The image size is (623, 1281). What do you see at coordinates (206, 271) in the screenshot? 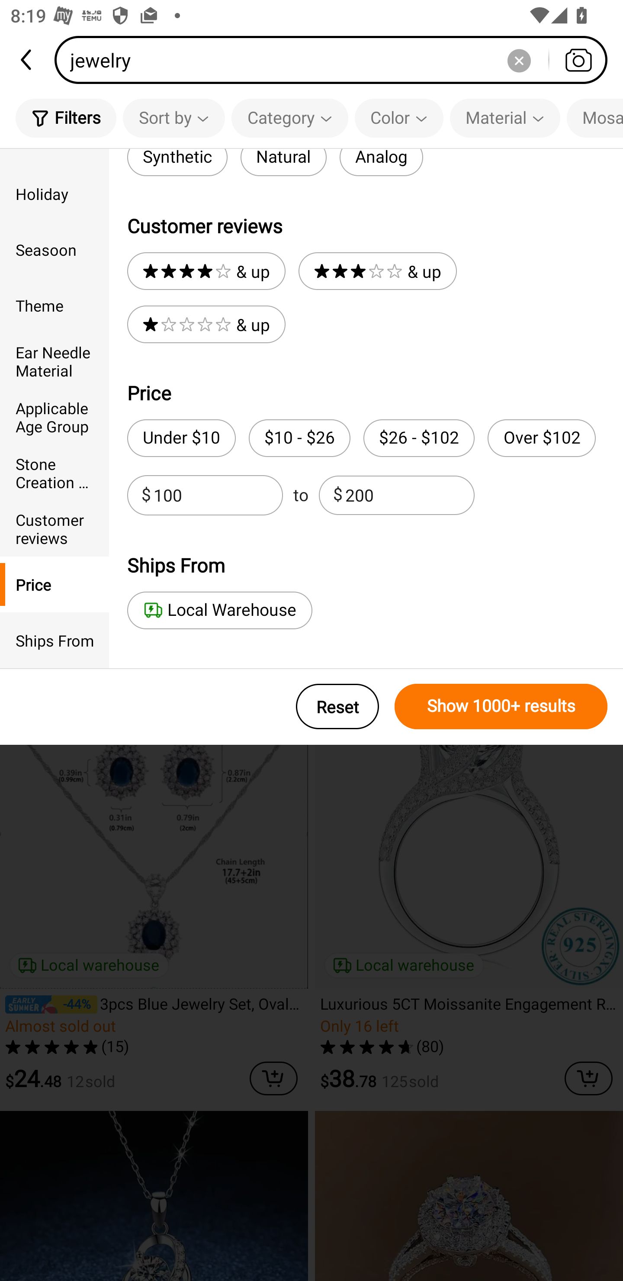
I see `& up` at bounding box center [206, 271].